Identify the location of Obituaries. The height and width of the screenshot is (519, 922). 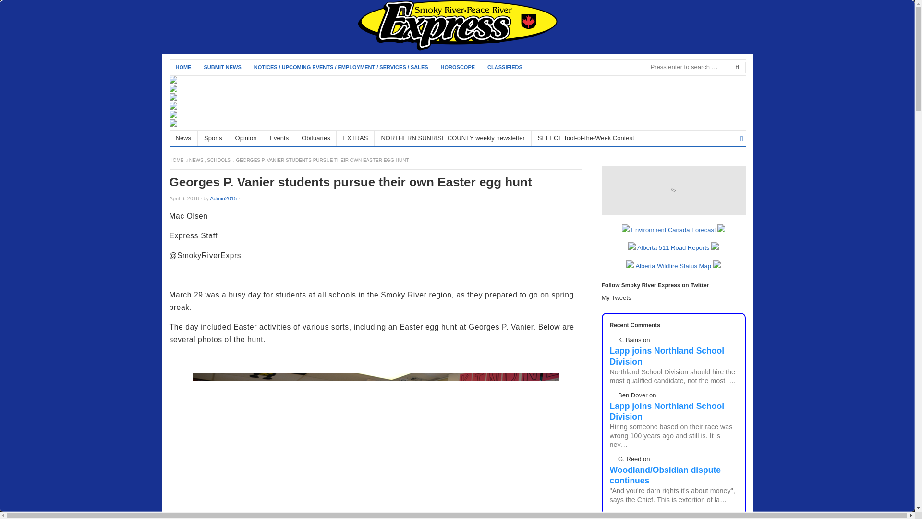
(315, 138).